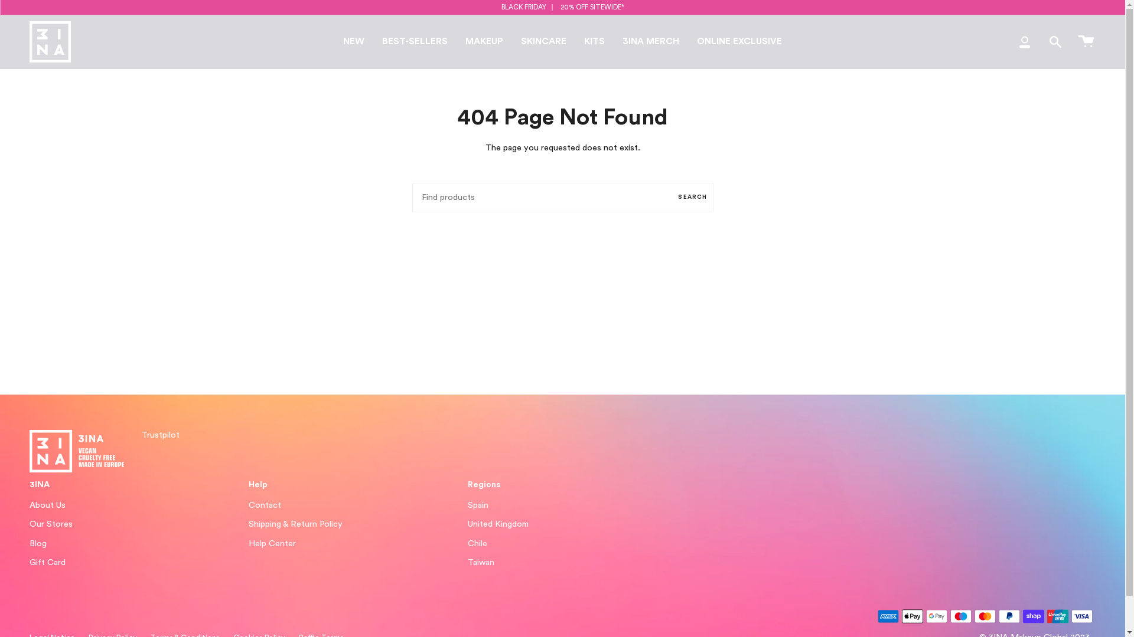 The image size is (1134, 637). I want to click on Taiwan, so click(481, 563).